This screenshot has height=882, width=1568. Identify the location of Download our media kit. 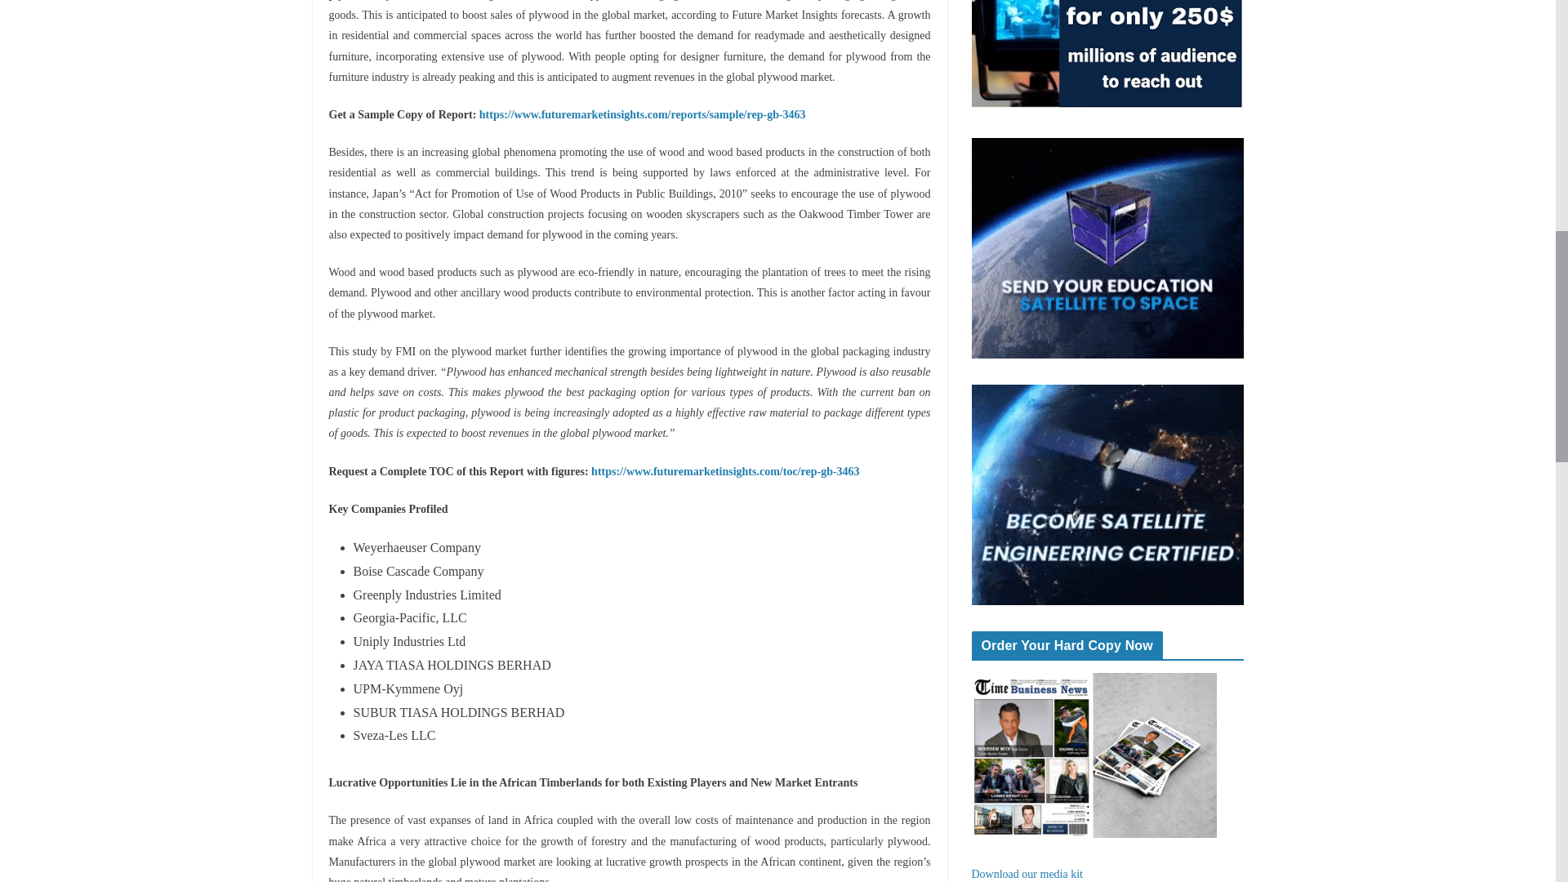
(1027, 874).